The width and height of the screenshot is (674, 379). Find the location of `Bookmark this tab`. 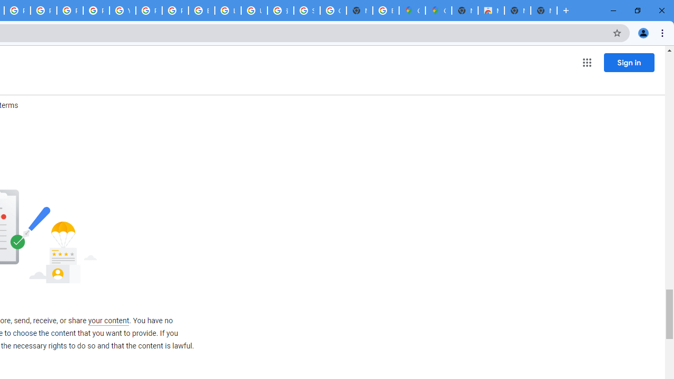

Bookmark this tab is located at coordinates (617, 33).